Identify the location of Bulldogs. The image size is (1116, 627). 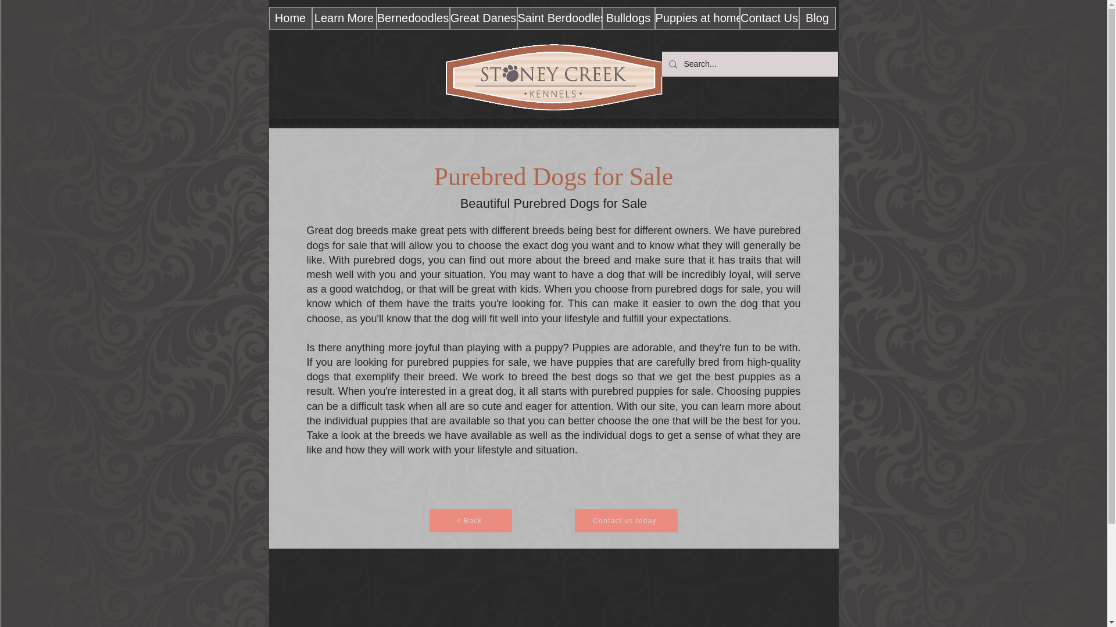
(629, 17).